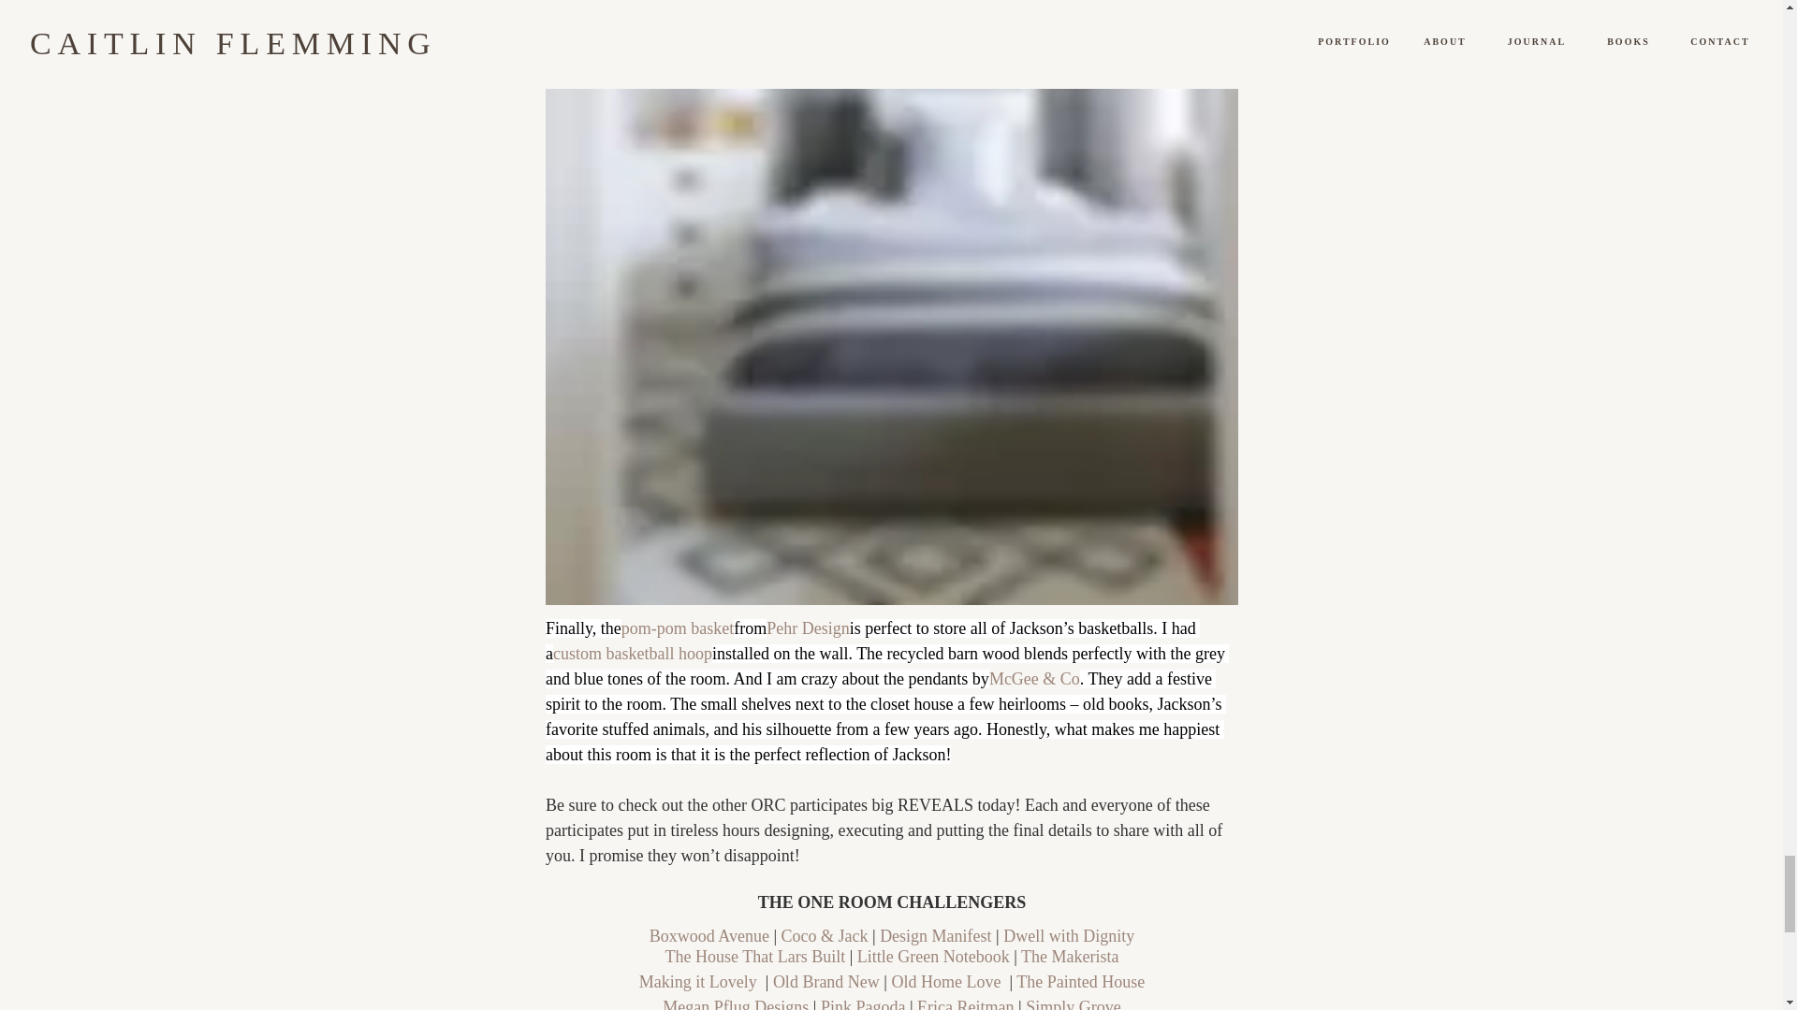 The image size is (1797, 1010). What do you see at coordinates (709, 935) in the screenshot?
I see `Boxwood Avenue` at bounding box center [709, 935].